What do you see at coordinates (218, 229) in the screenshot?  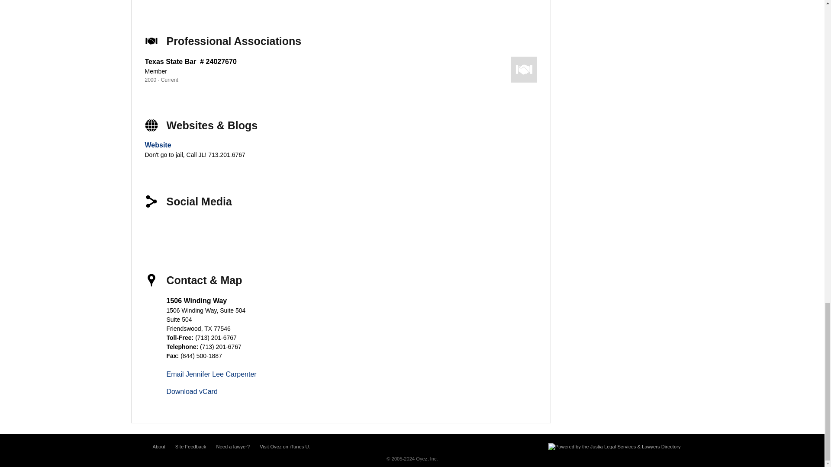 I see `Jennifer Lee Carpenter on LinkedIn` at bounding box center [218, 229].